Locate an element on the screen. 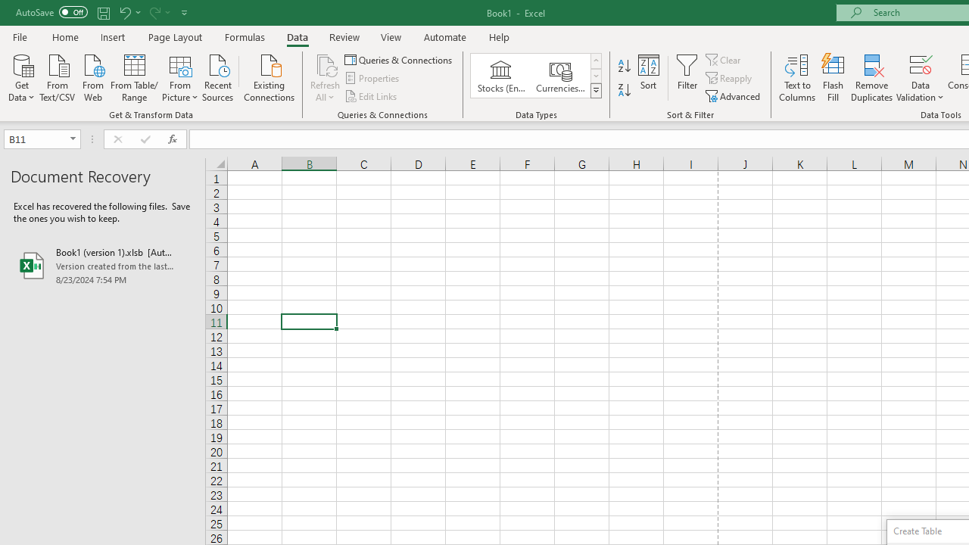 Image resolution: width=969 pixels, height=545 pixels. Refresh All is located at coordinates (326, 64).